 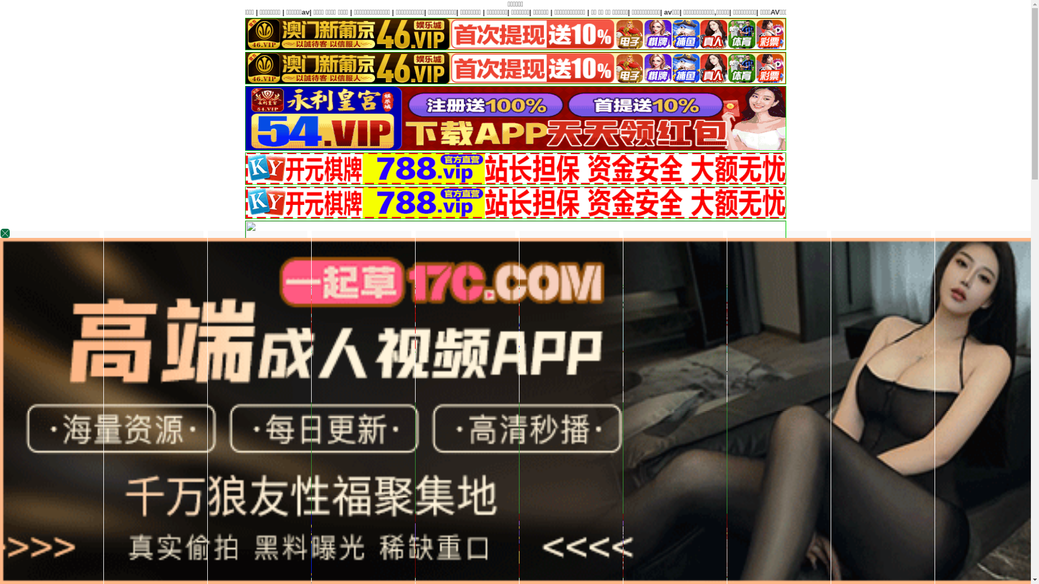 What do you see at coordinates (917, 12) in the screenshot?
I see `|` at bounding box center [917, 12].